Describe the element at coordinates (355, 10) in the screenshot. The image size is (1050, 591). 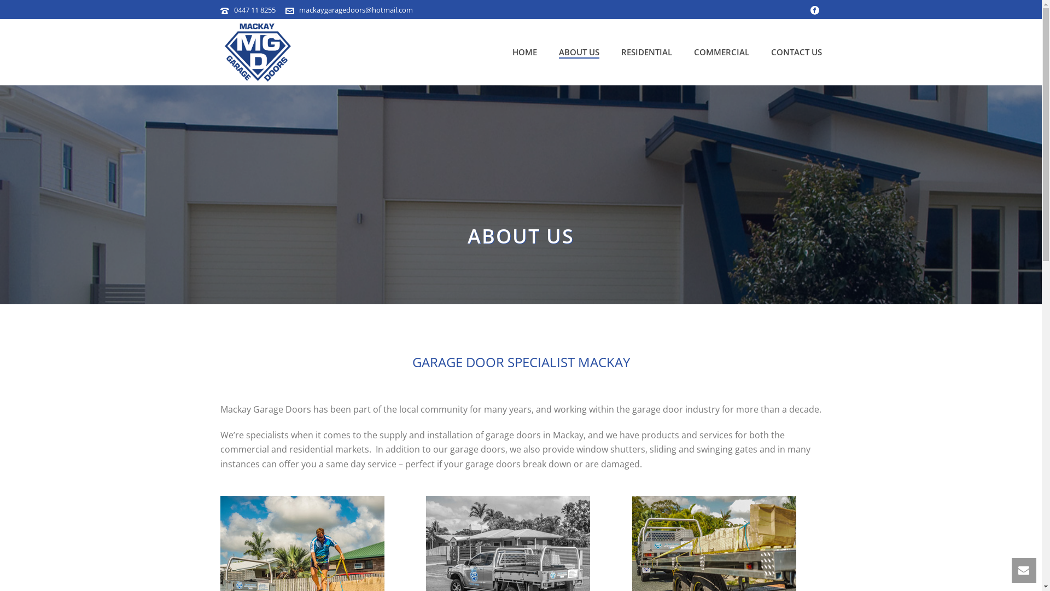
I see `mackaygaragedoors@hotmail.com` at that location.